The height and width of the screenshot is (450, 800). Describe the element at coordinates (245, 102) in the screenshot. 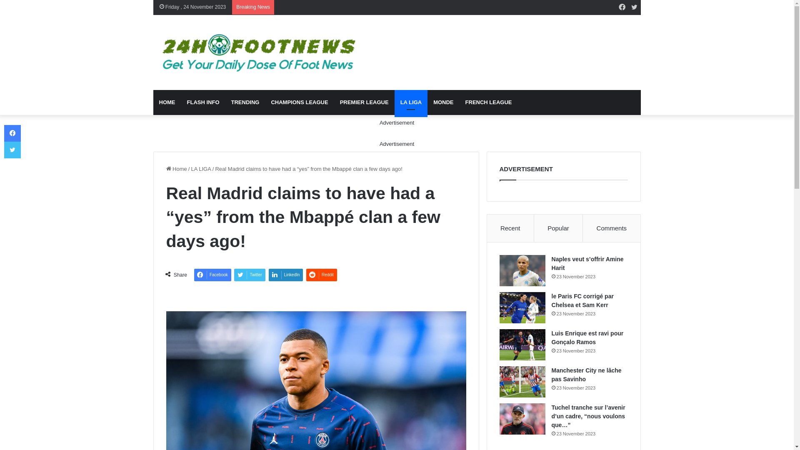

I see `TRENDING` at that location.